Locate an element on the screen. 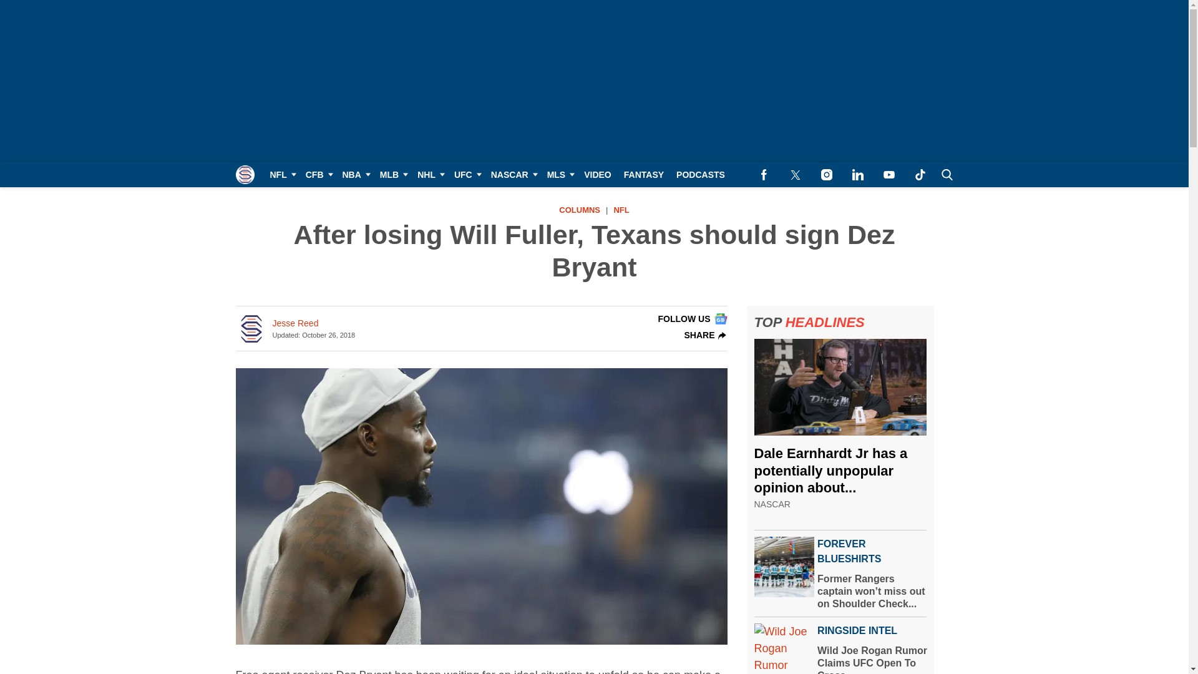 This screenshot has height=674, width=1198. NHL is located at coordinates (429, 175).